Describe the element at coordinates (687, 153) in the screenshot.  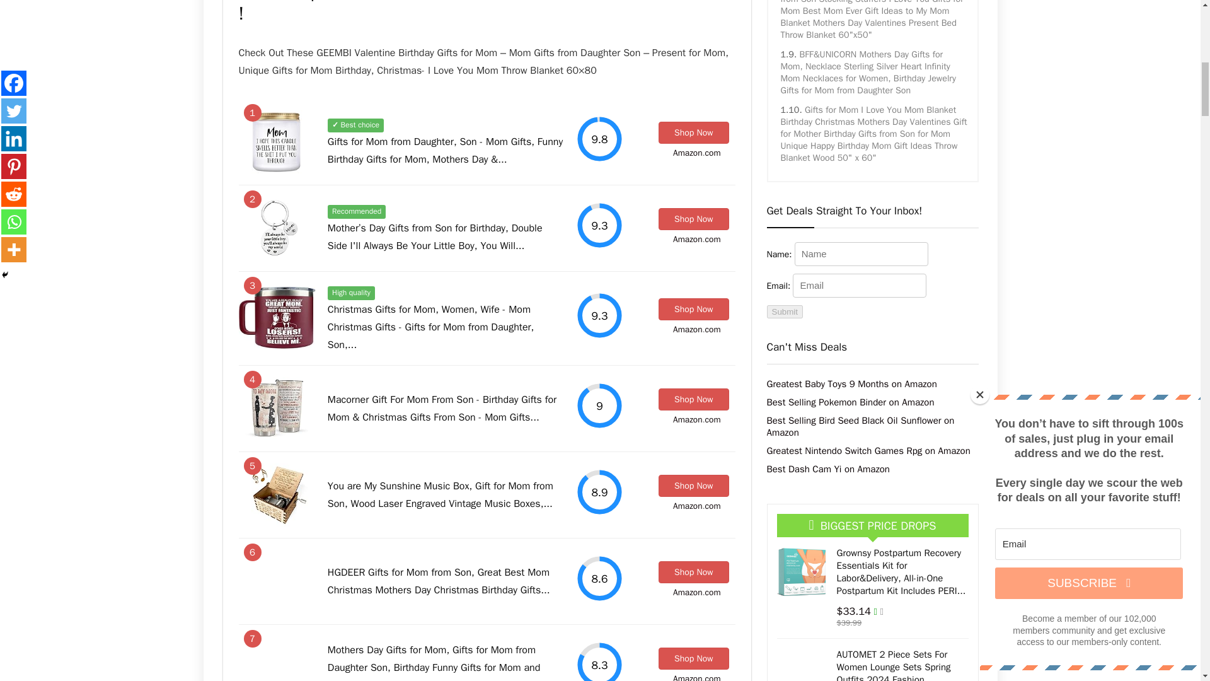
I see `Amazing Stealz Amazon Page` at that location.